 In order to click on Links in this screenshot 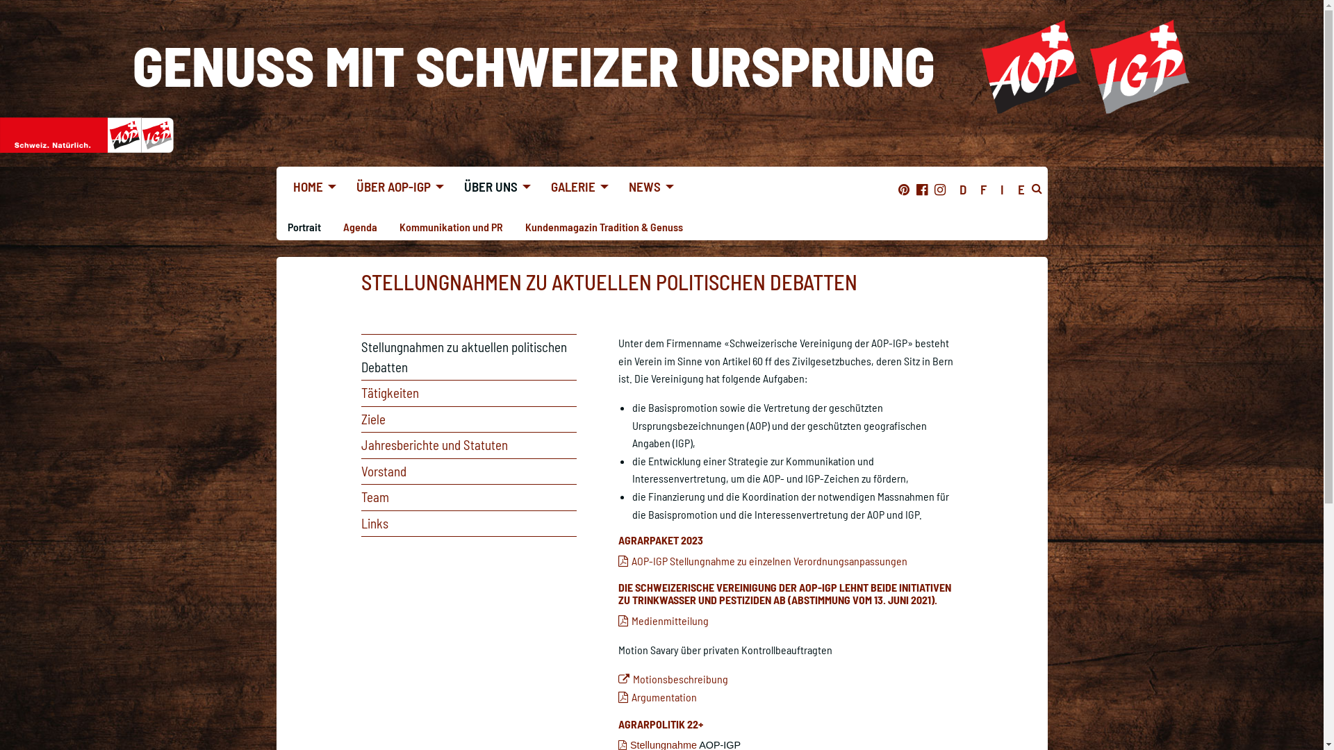, I will do `click(469, 524)`.